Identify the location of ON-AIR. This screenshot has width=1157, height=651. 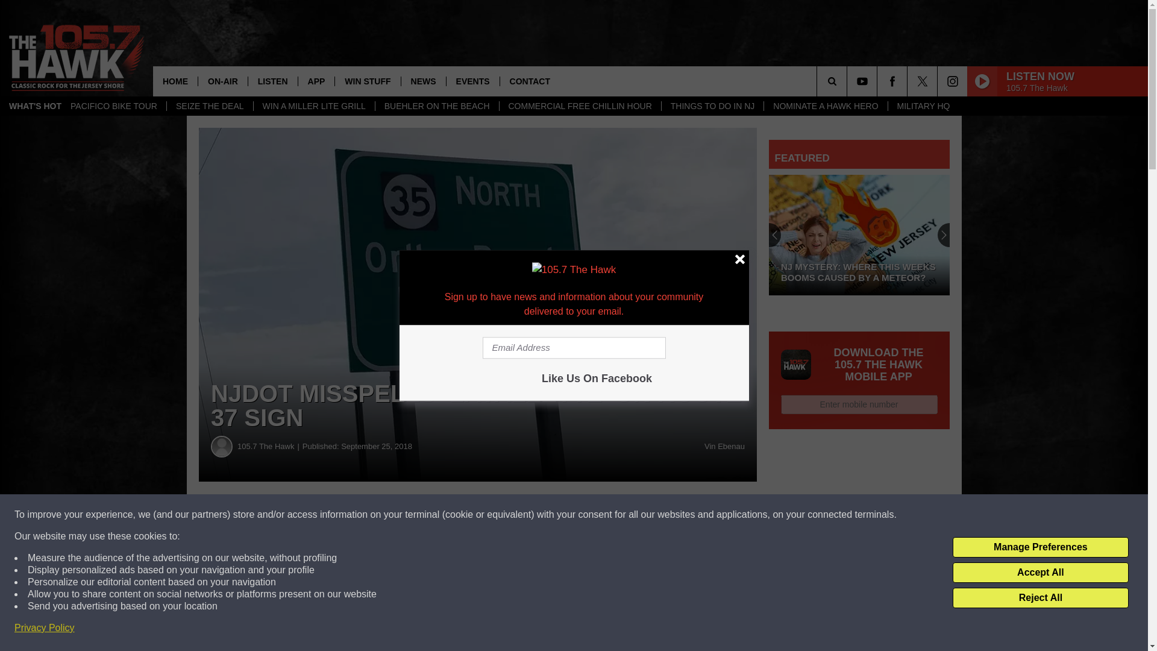
(222, 81).